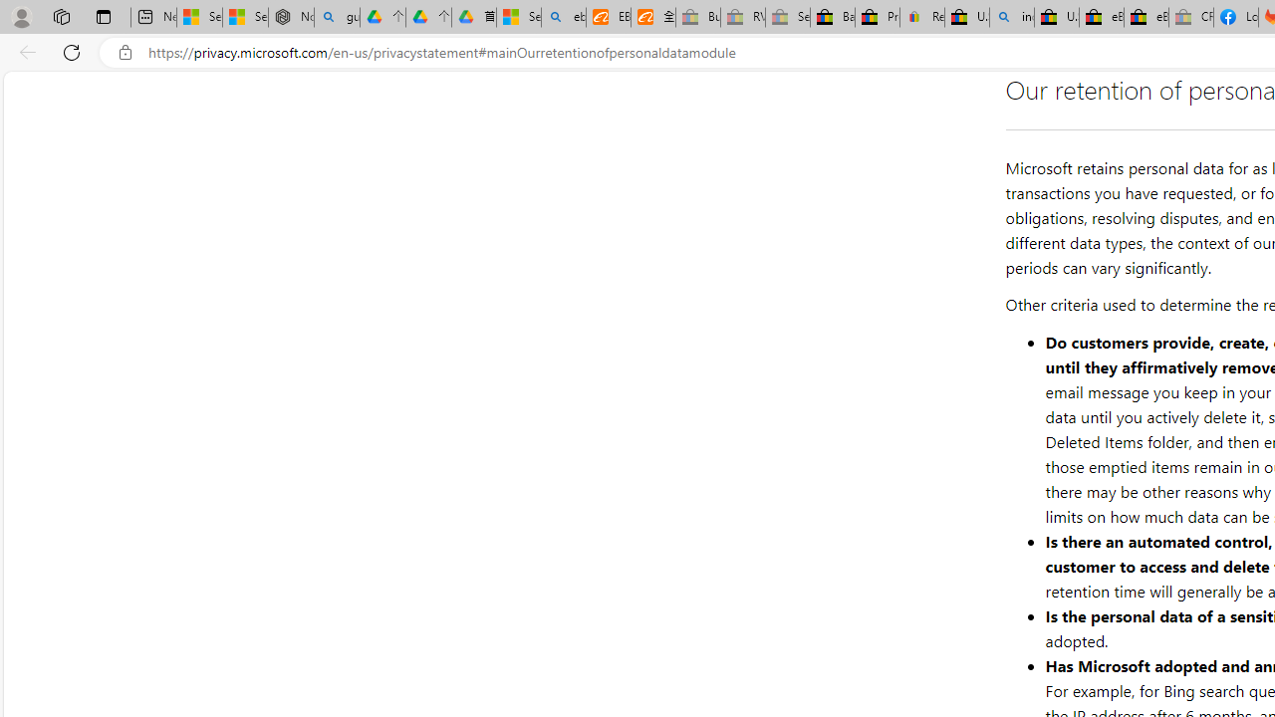  What do you see at coordinates (697, 18) in the screenshot?
I see `Buy Auto Parts & Accessories | eBay - Sleeping` at bounding box center [697, 18].